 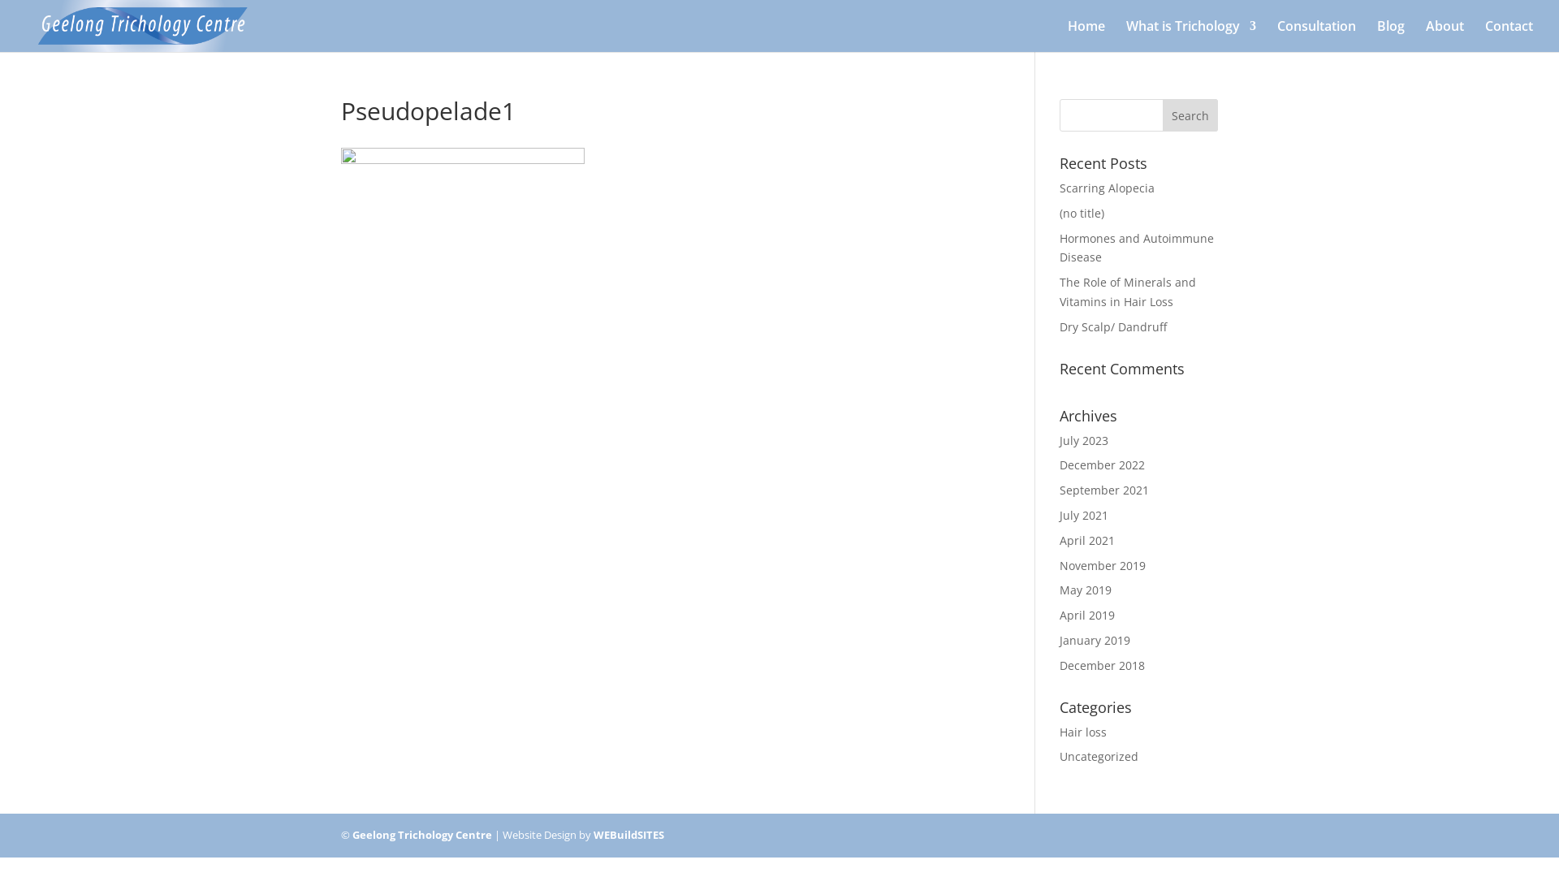 I want to click on April 2019, so click(x=1087, y=615).